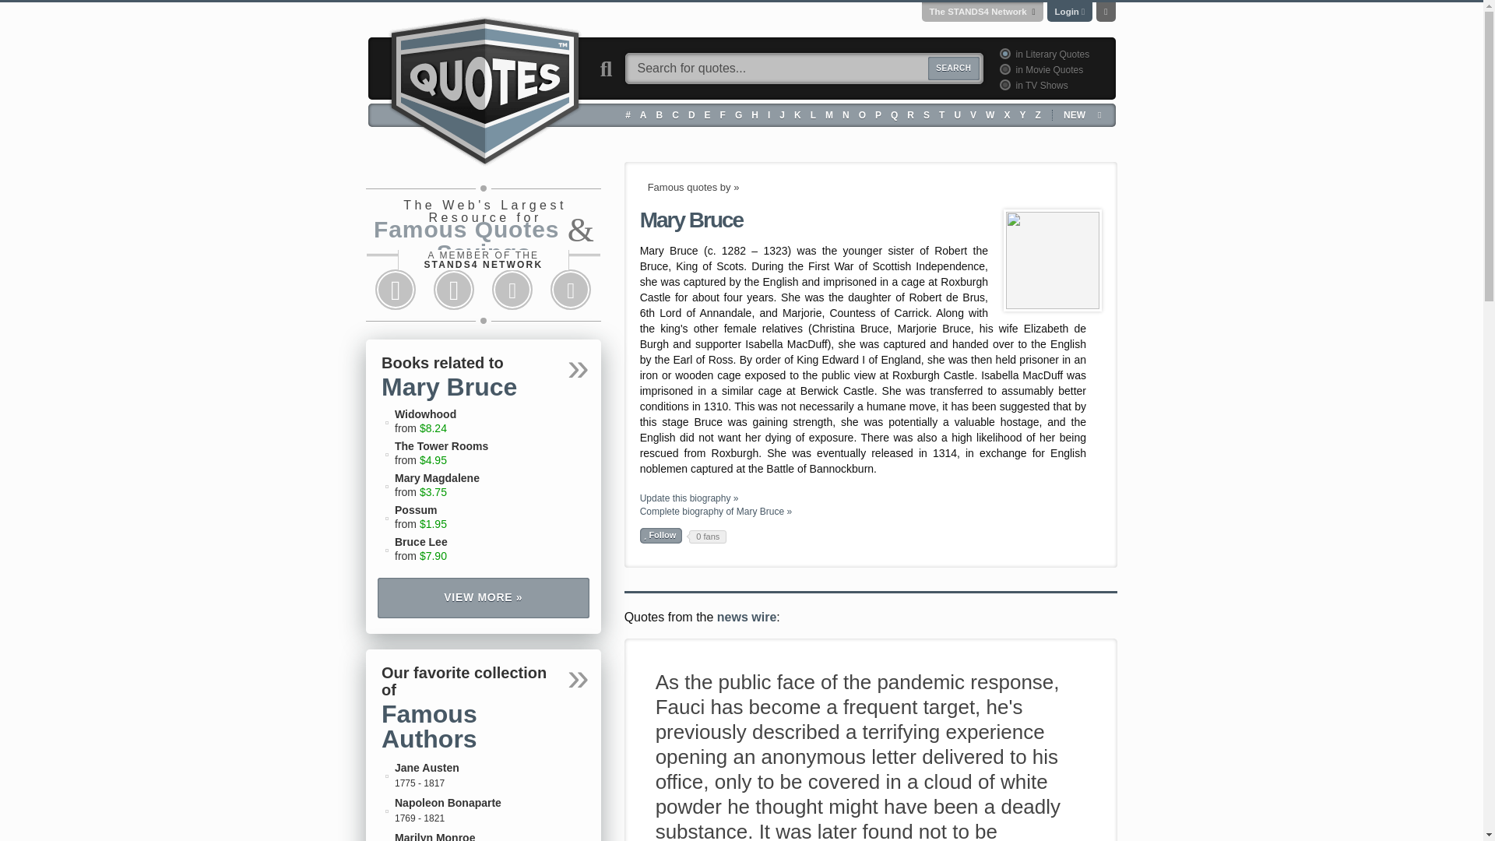 Image resolution: width=1495 pixels, height=841 pixels. What do you see at coordinates (1053, 260) in the screenshot?
I see `Mary Bruce` at bounding box center [1053, 260].